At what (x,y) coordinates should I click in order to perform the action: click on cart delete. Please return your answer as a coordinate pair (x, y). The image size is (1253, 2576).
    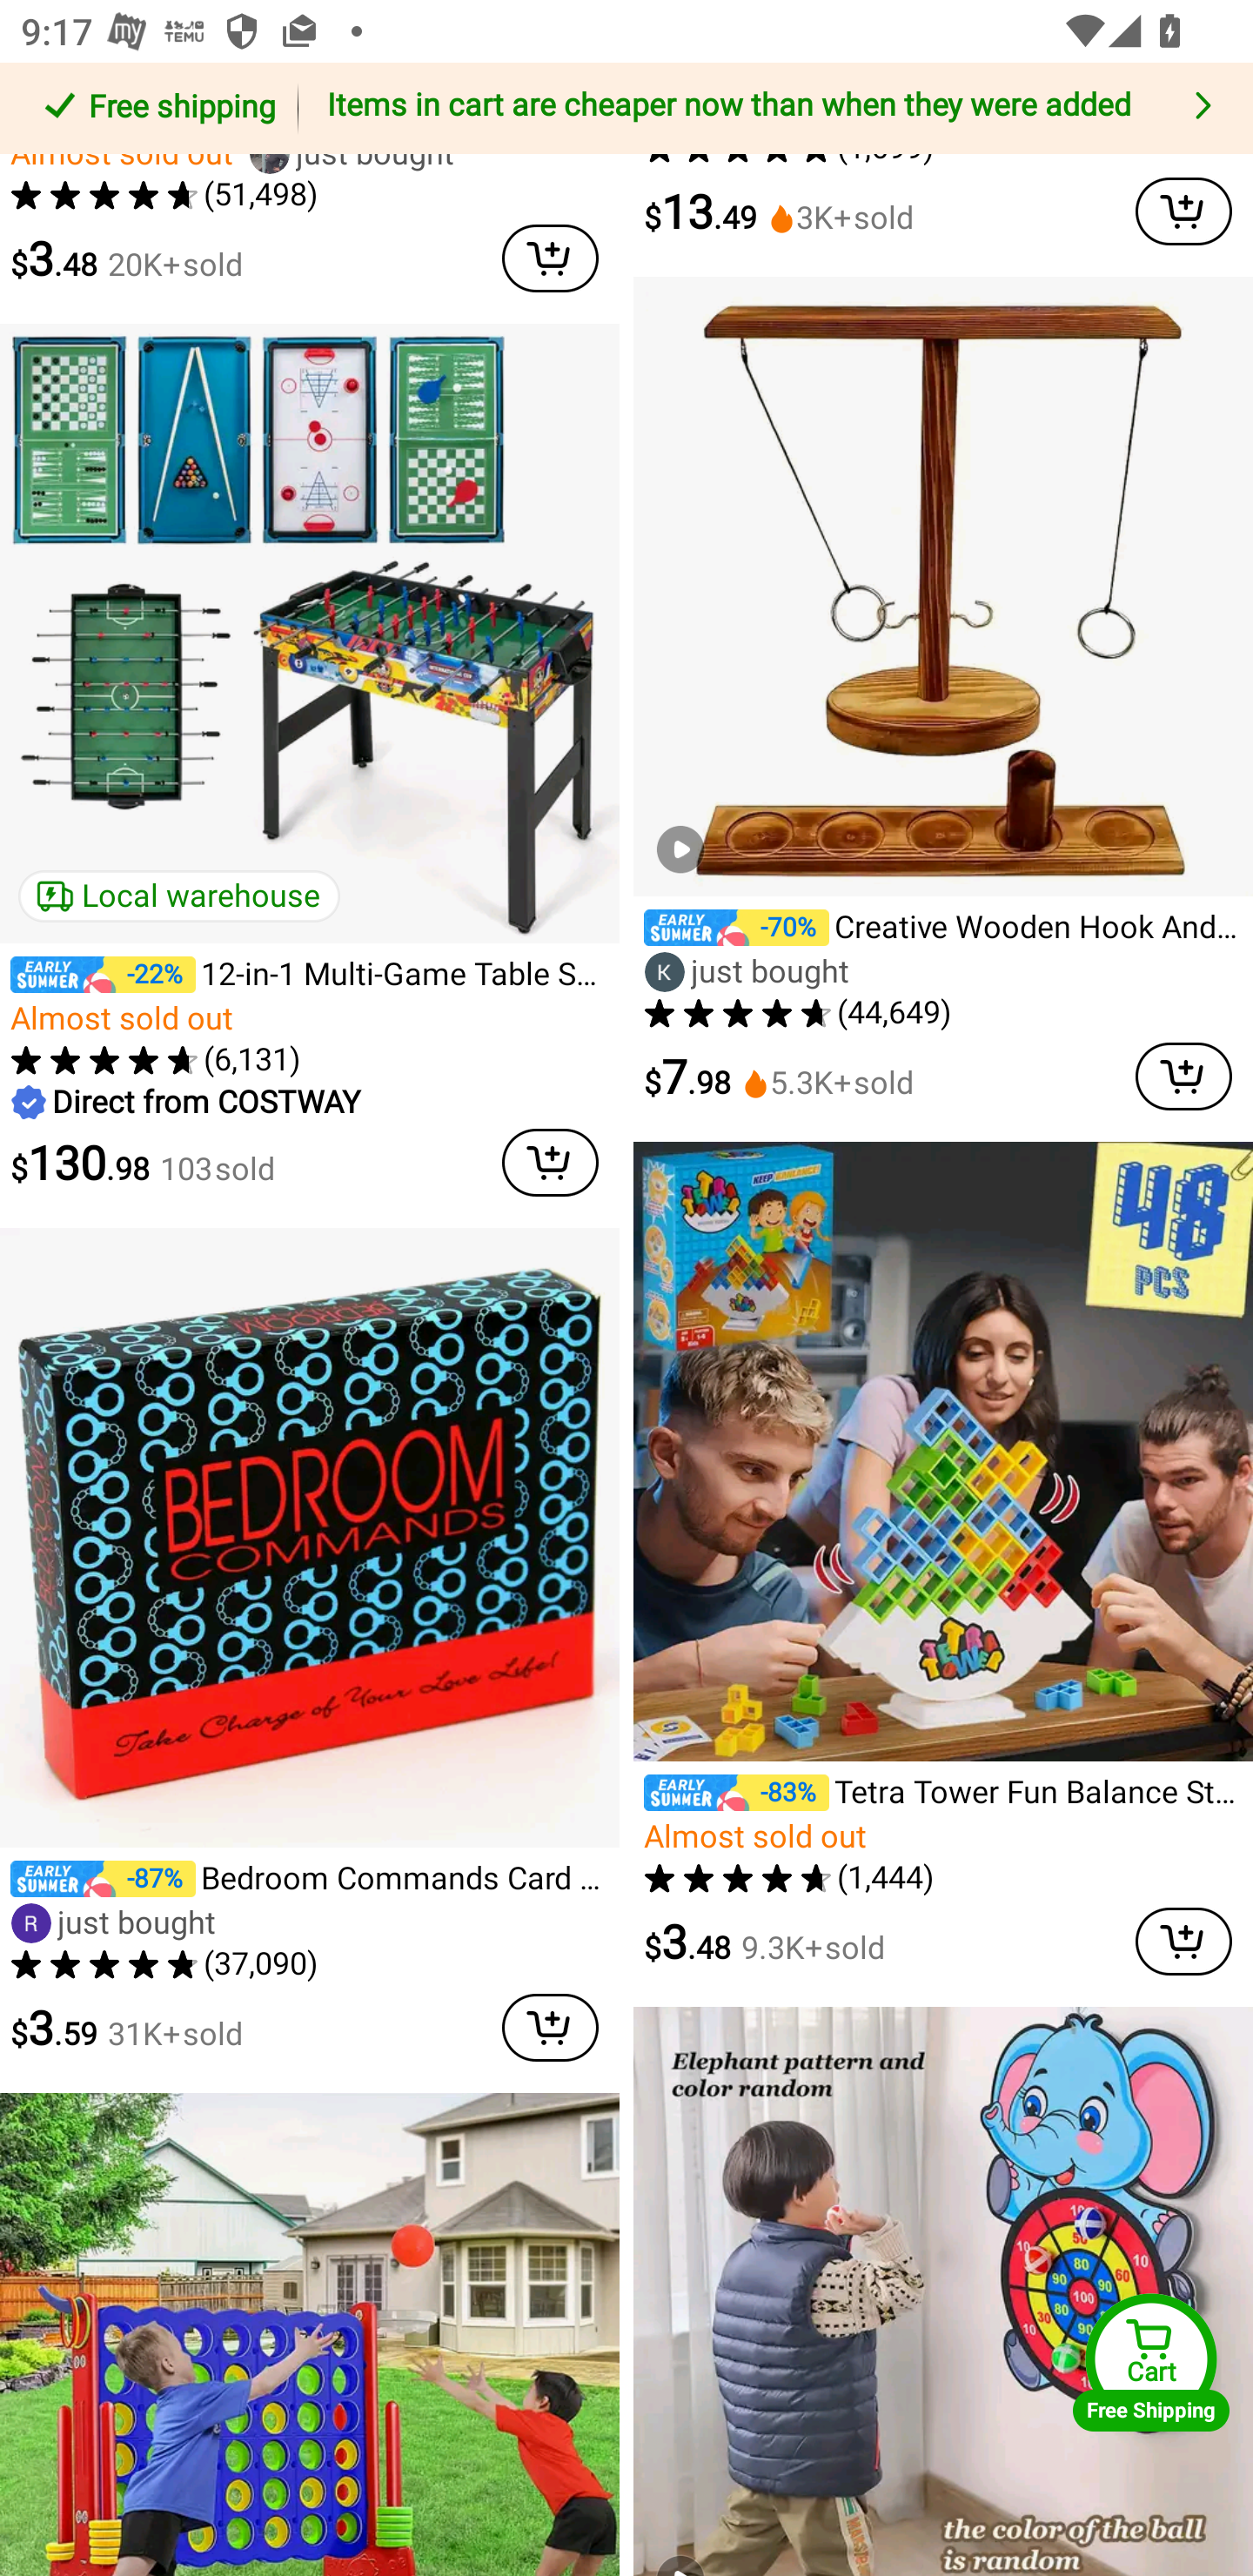
    Looking at the image, I should click on (550, 258).